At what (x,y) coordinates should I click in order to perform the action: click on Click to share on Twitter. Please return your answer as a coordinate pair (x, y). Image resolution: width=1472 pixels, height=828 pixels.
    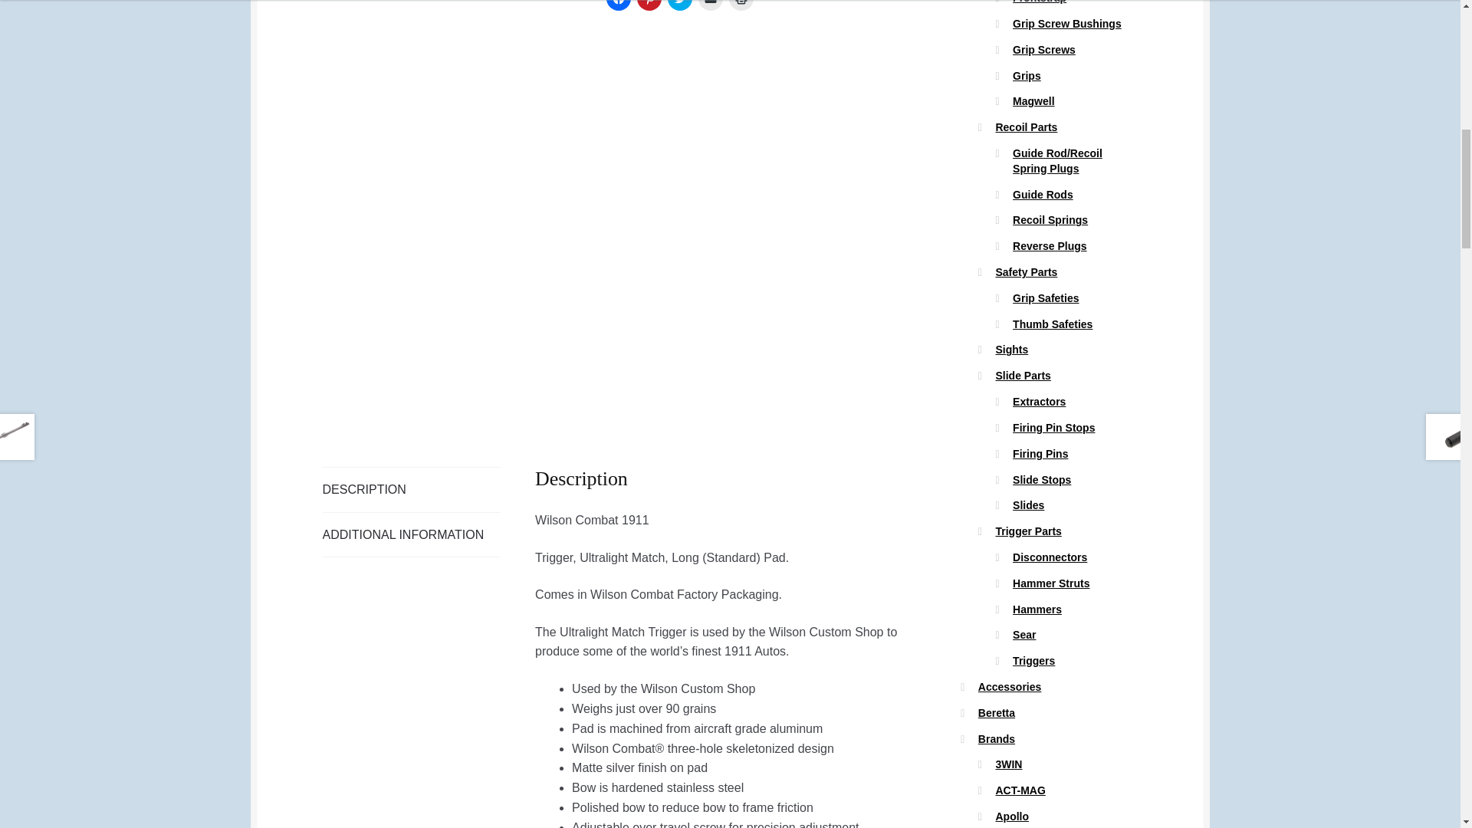
    Looking at the image, I should click on (679, 5).